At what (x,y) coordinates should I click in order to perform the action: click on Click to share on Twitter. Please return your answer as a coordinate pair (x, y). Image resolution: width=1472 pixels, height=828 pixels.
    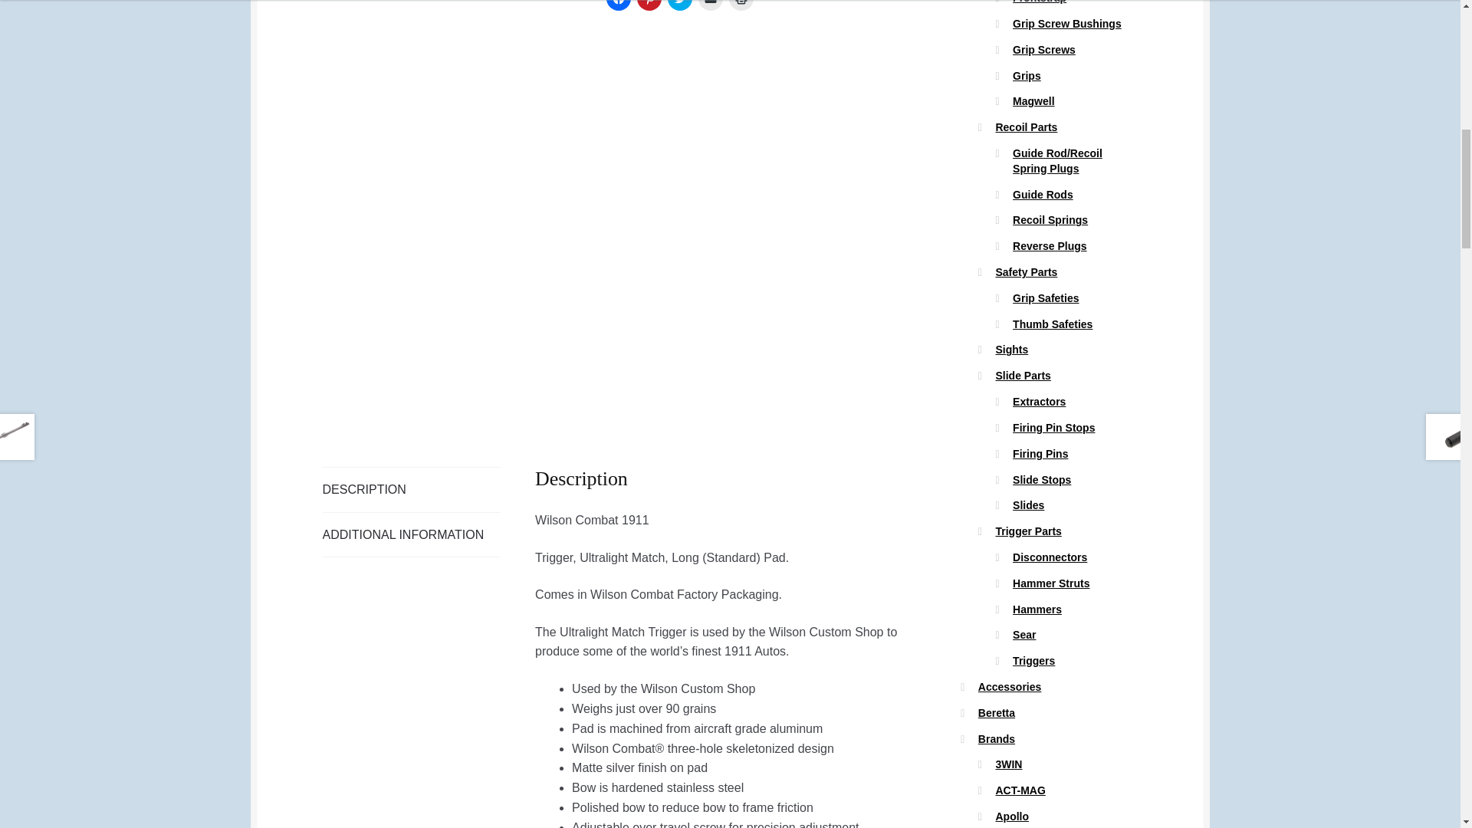
    Looking at the image, I should click on (679, 5).